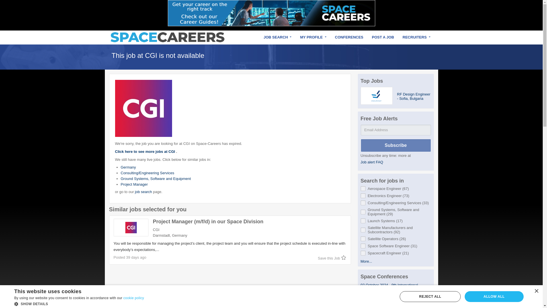 The height and width of the screenshot is (308, 547). I want to click on CGI, so click(144, 108).